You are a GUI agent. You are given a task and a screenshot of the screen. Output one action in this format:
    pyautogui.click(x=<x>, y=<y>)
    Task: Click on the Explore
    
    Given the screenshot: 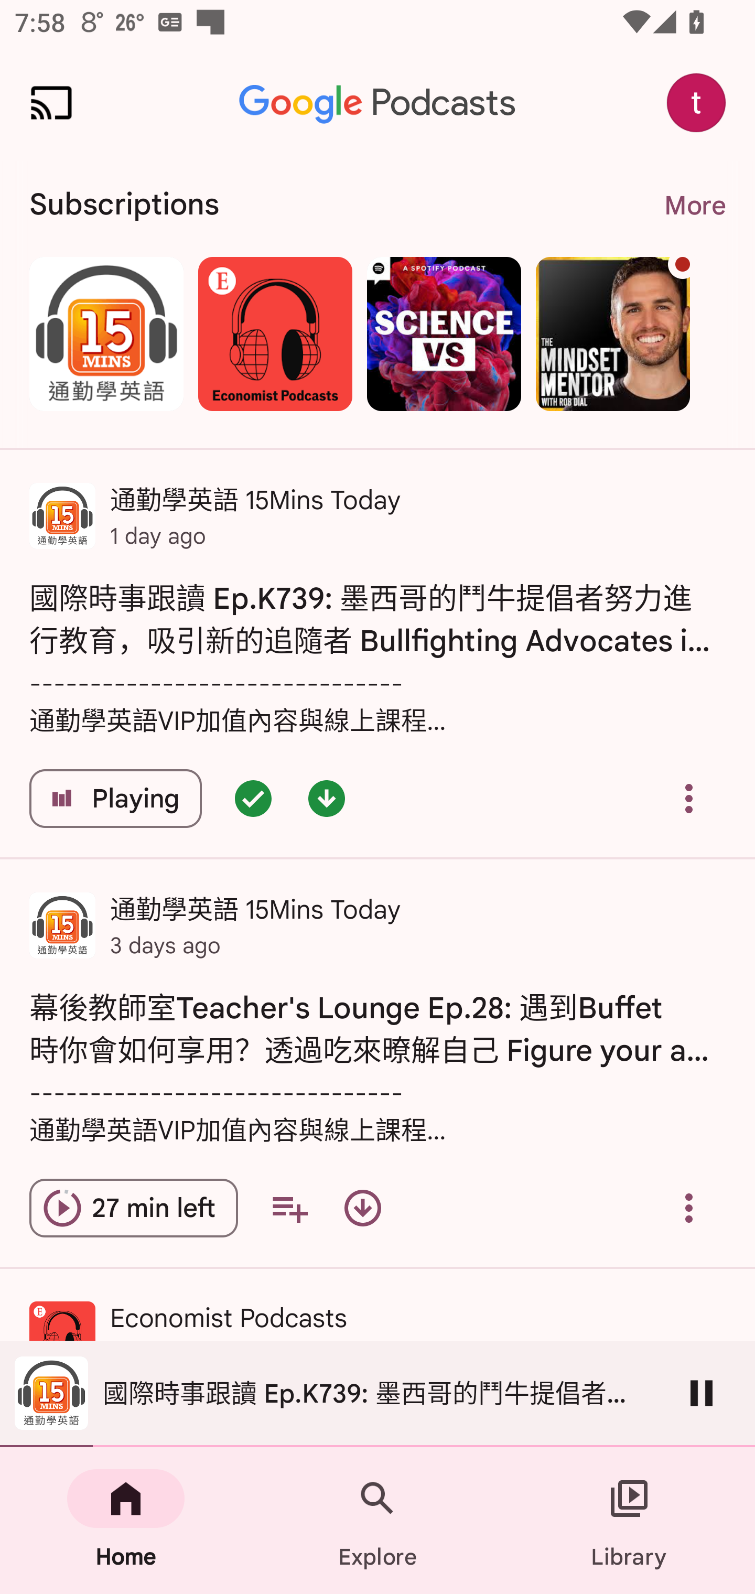 What is the action you would take?
    pyautogui.click(x=377, y=1521)
    